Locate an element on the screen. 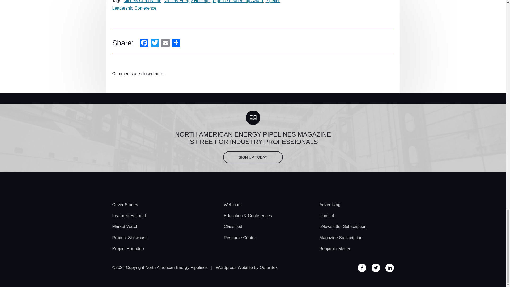 The height and width of the screenshot is (287, 510). Facebook is located at coordinates (144, 43).